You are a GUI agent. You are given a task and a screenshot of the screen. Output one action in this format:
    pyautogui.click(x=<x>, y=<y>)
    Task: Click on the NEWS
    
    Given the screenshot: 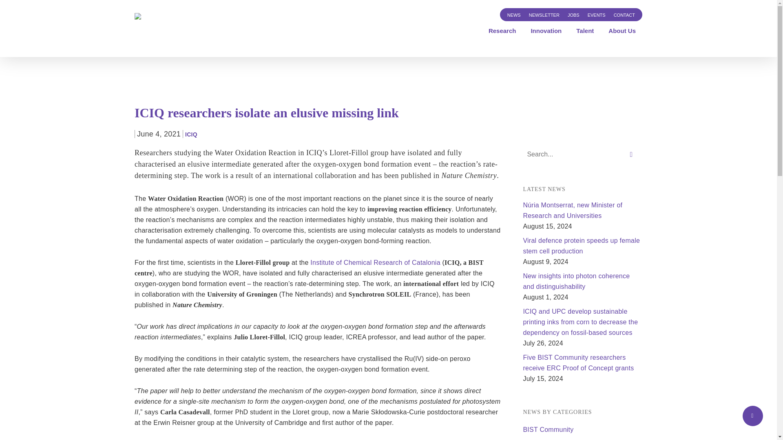 What is the action you would take?
    pyautogui.click(x=514, y=15)
    